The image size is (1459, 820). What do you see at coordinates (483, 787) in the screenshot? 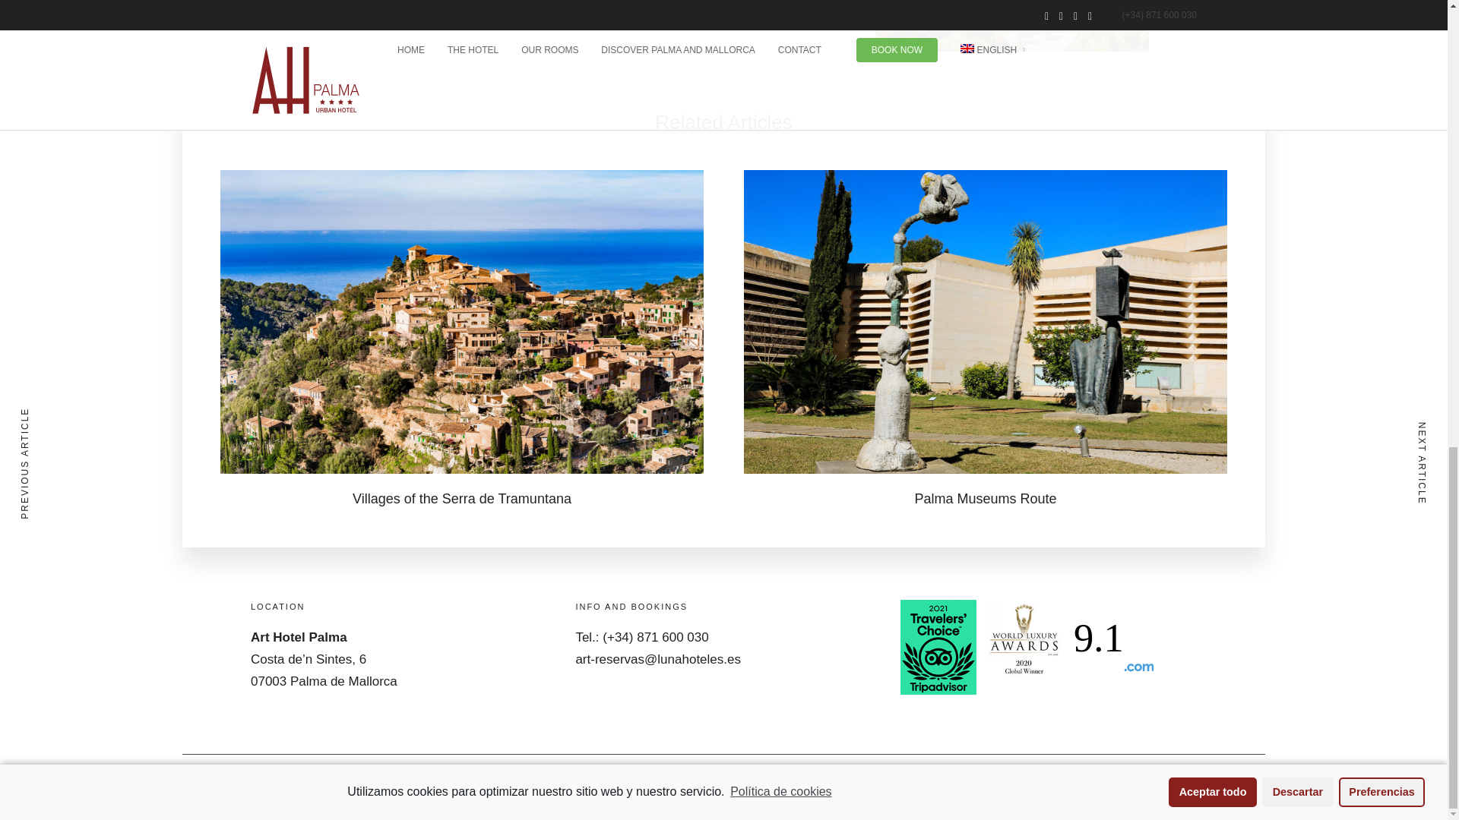
I see `Privacy Policy` at bounding box center [483, 787].